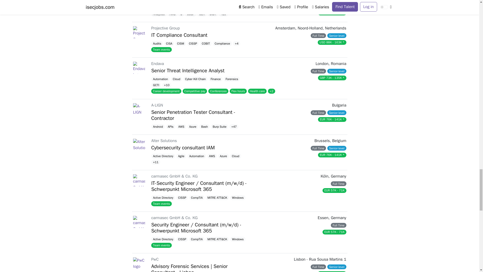 The height and width of the screenshot is (272, 483). Describe the element at coordinates (139, 4) in the screenshot. I see `All open positions at Sia Partners` at that location.